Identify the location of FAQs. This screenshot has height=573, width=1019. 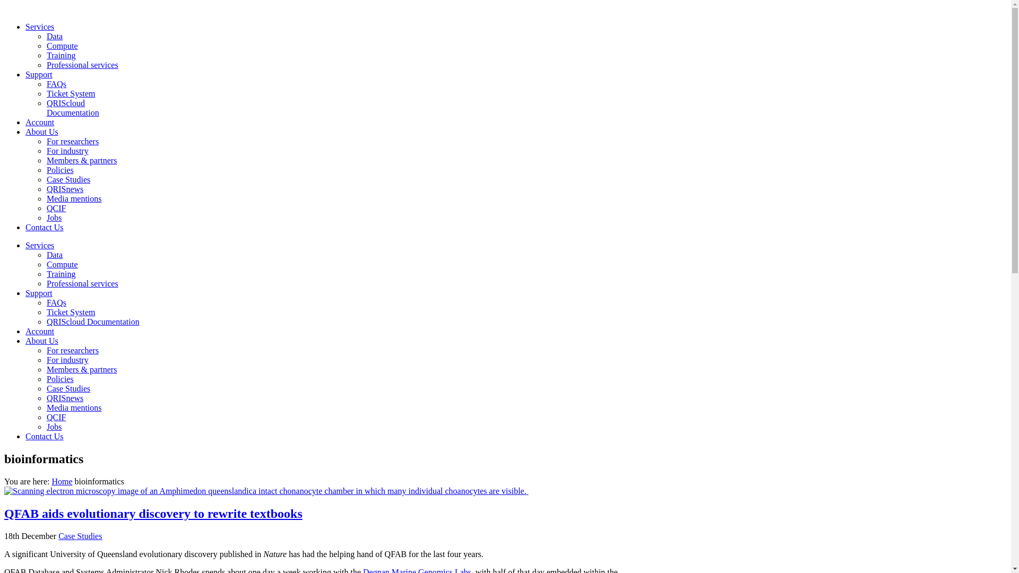
(56, 302).